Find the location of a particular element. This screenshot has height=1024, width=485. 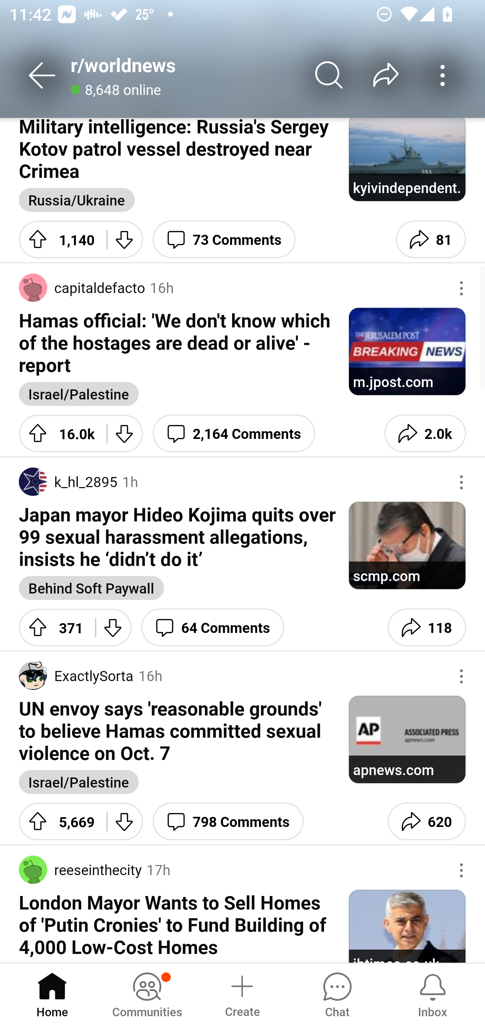

Thumbnail image m.jpost.com is located at coordinates (407, 352).